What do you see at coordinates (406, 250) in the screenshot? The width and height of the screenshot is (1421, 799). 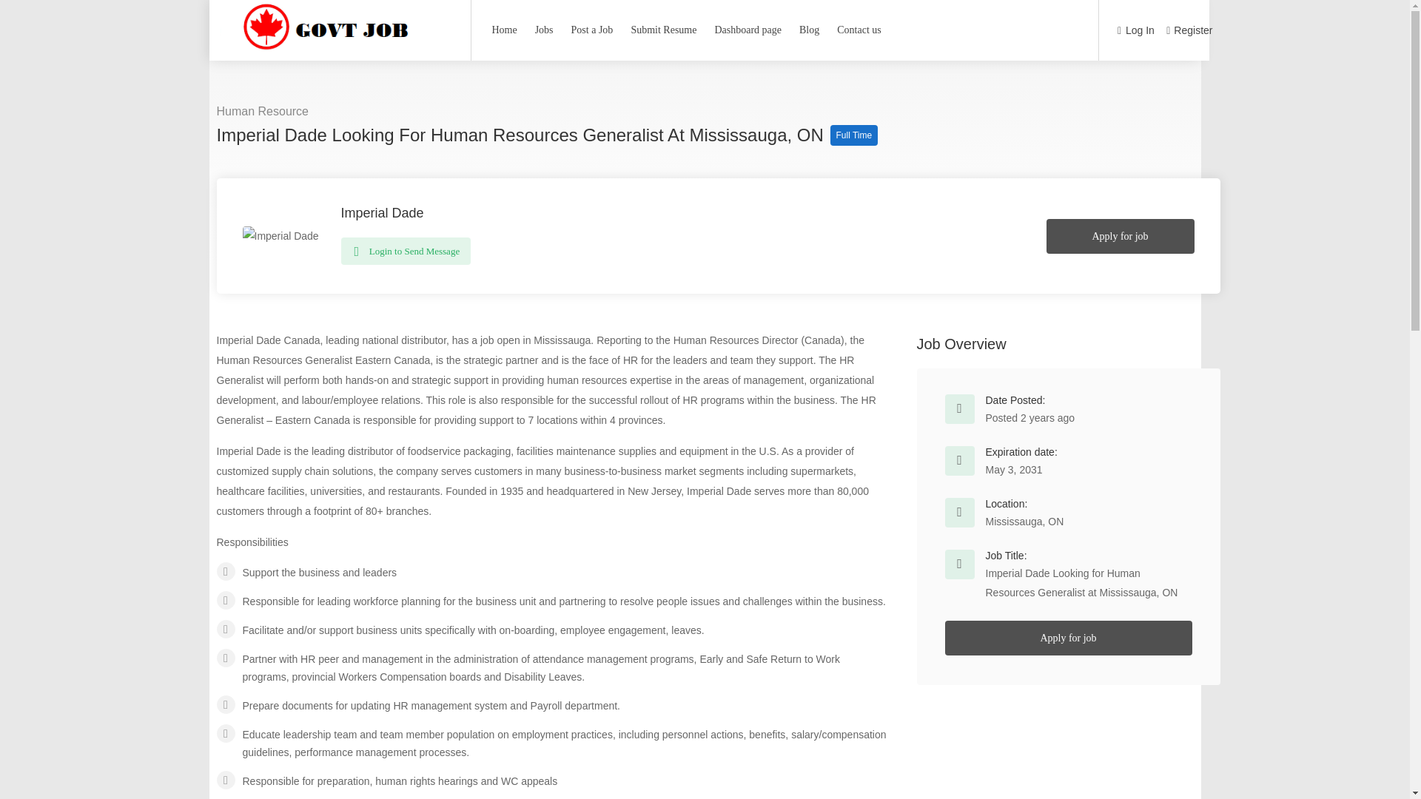 I see `Login to Send Message` at bounding box center [406, 250].